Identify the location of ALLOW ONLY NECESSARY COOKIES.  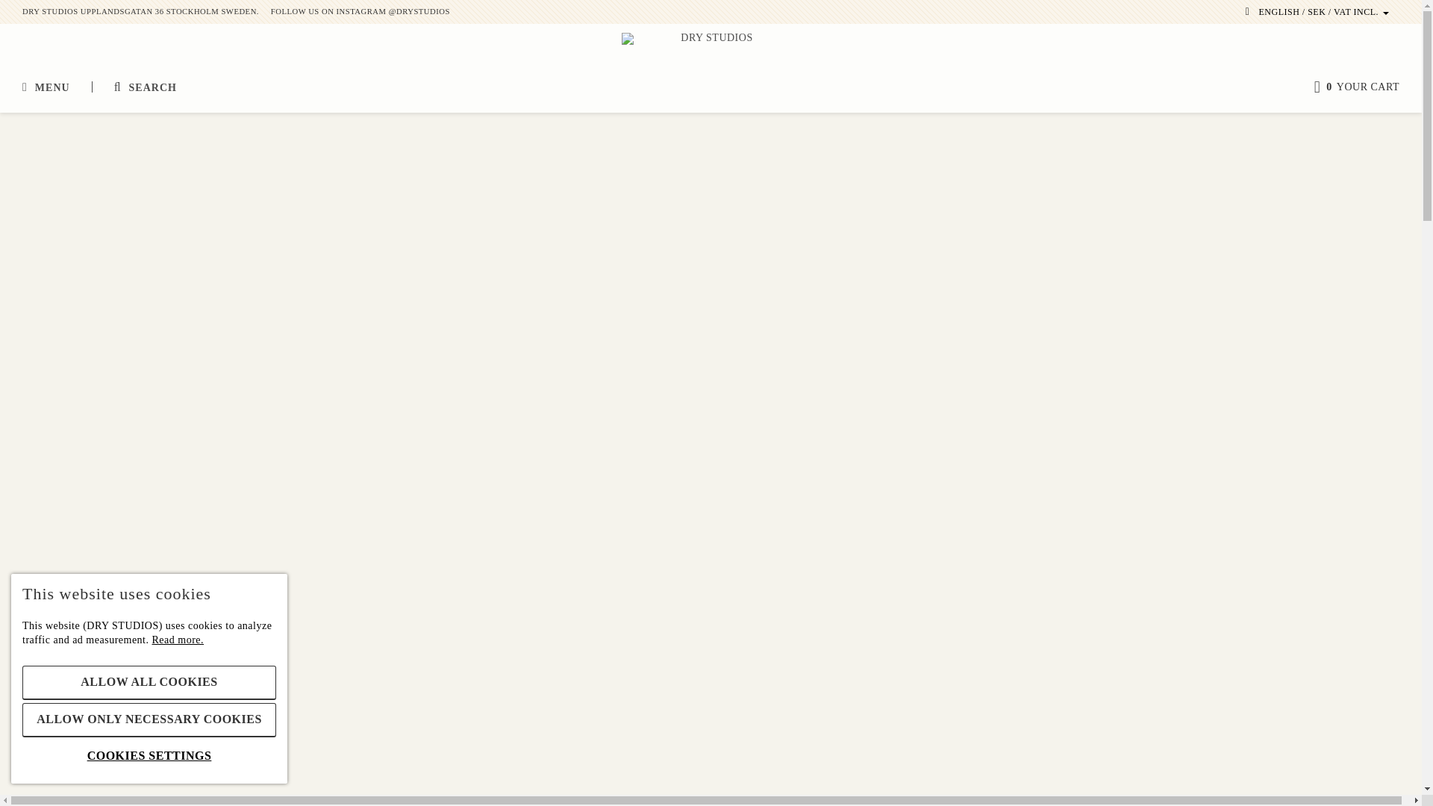
(149, 719).